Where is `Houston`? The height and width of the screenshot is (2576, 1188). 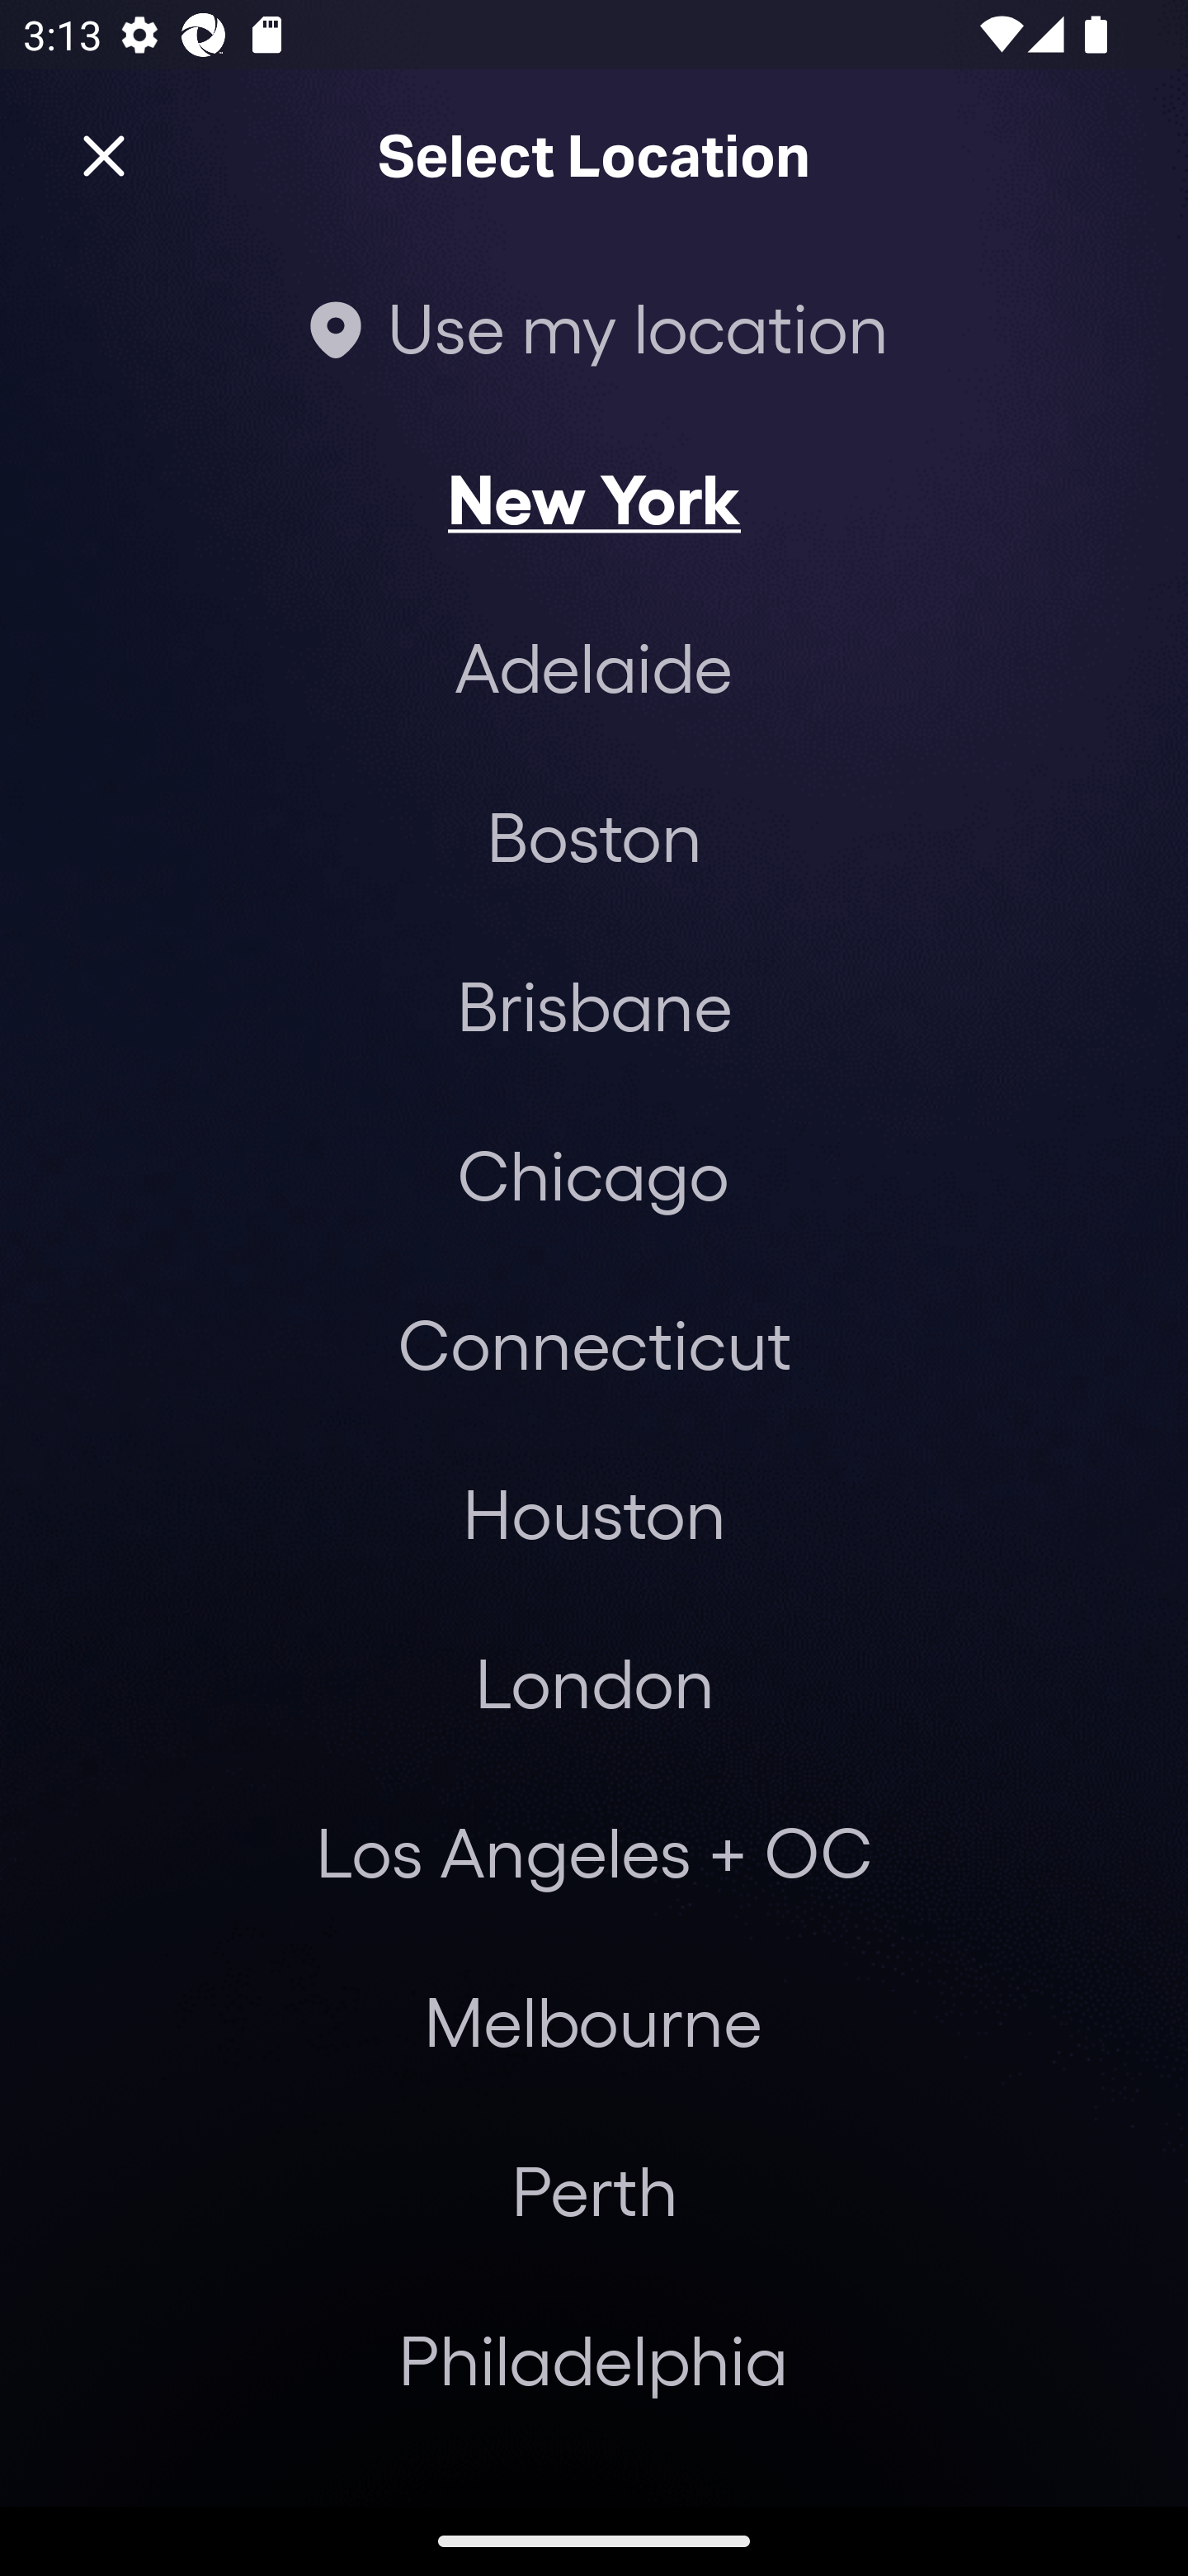 Houston is located at coordinates (594, 1512).